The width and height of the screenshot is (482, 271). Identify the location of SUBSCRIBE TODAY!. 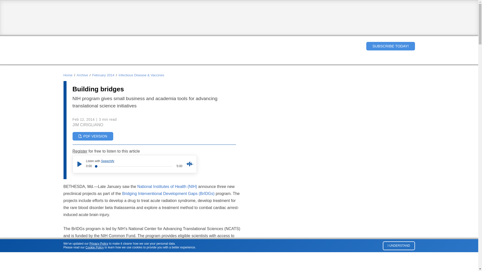
(390, 46).